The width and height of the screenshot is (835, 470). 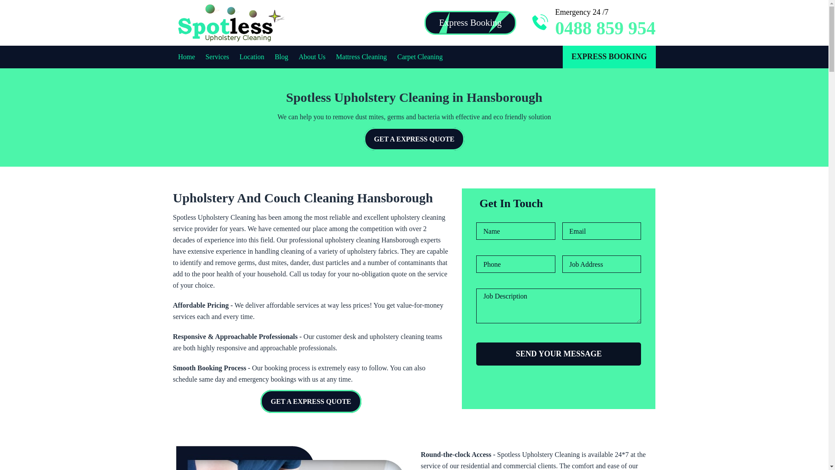 I want to click on Home, so click(x=187, y=57).